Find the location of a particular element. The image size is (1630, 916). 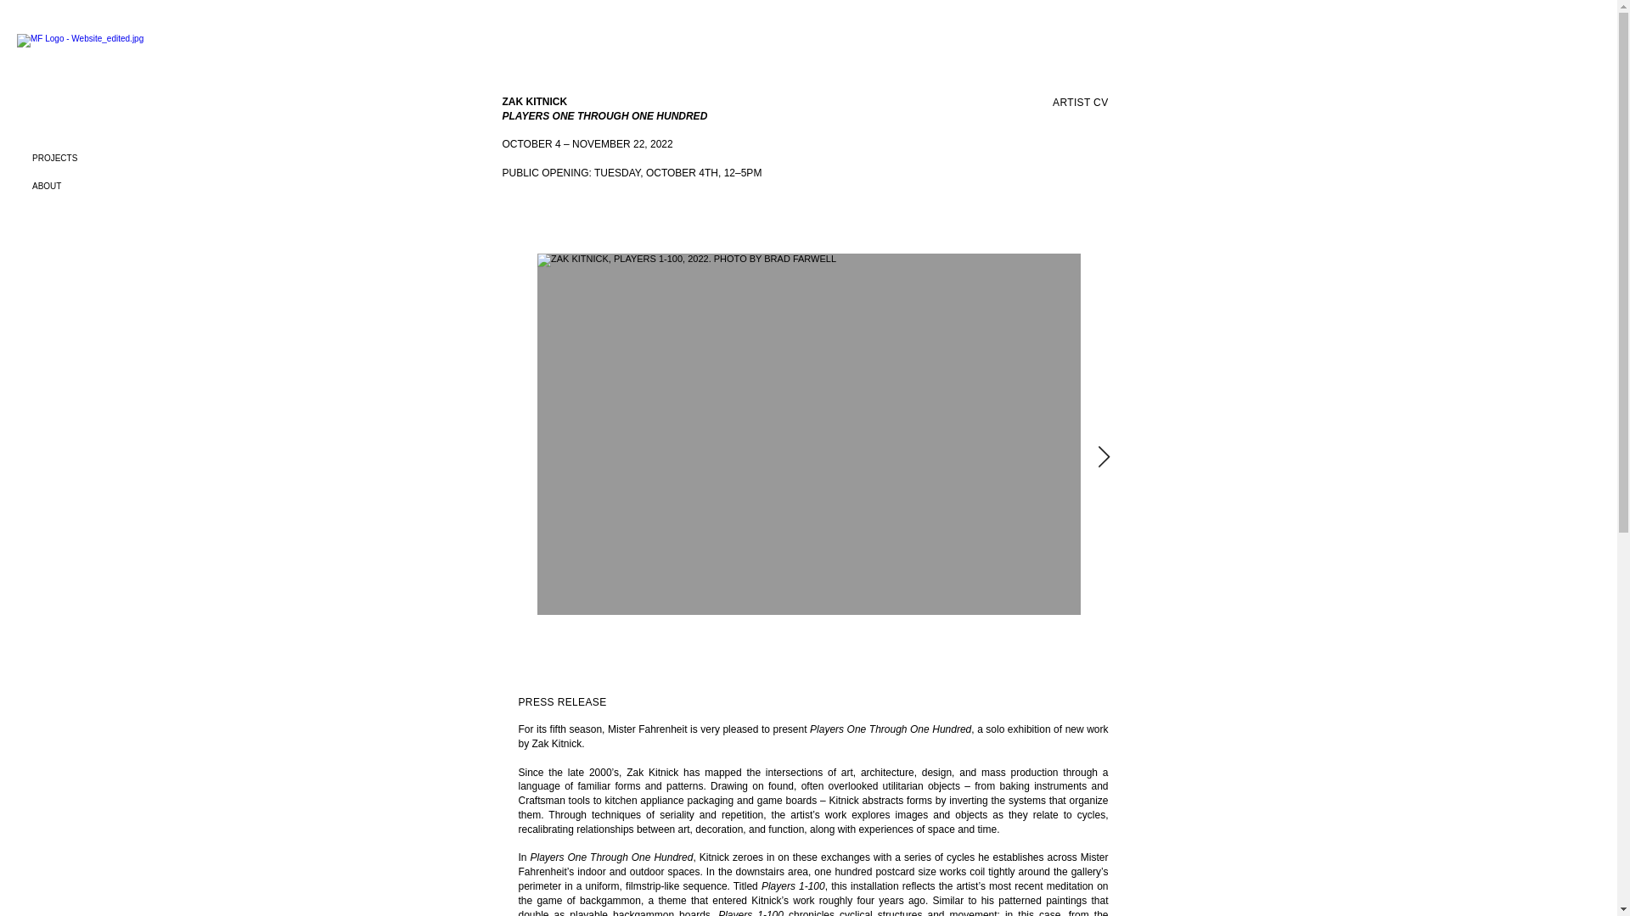

ARTIST CV is located at coordinates (1080, 103).